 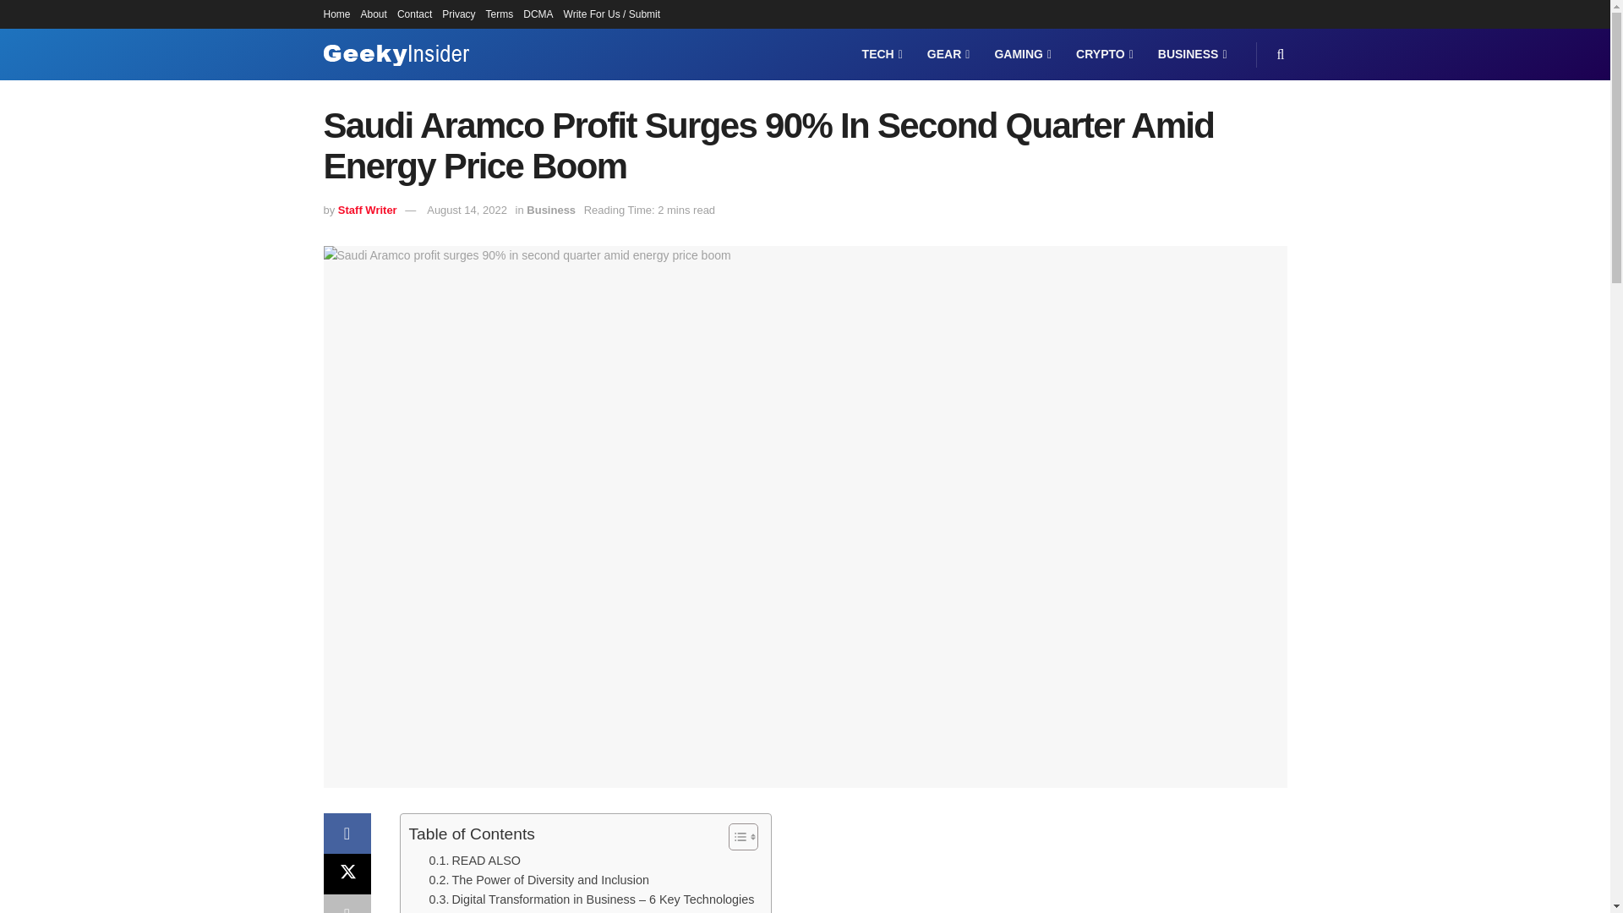 I want to click on TECH, so click(x=881, y=54).